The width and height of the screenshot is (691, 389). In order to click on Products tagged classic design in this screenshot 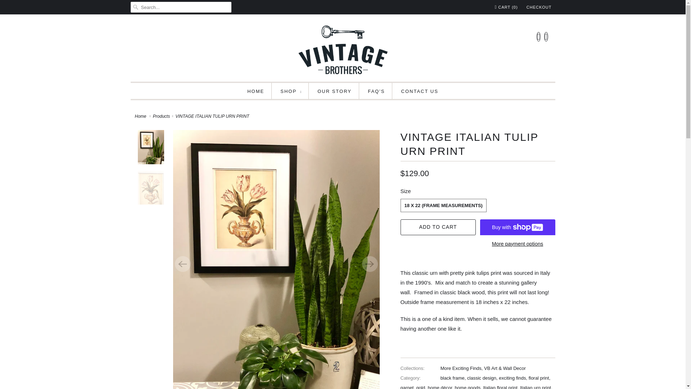, I will do `click(482, 378)`.